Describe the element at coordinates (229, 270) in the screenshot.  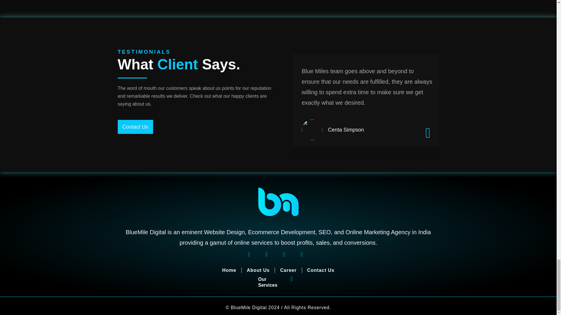
I see `Home` at that location.